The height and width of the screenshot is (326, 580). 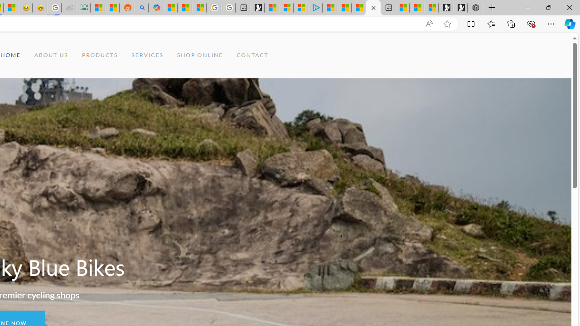 What do you see at coordinates (68, 8) in the screenshot?
I see `Navy Quest` at bounding box center [68, 8].